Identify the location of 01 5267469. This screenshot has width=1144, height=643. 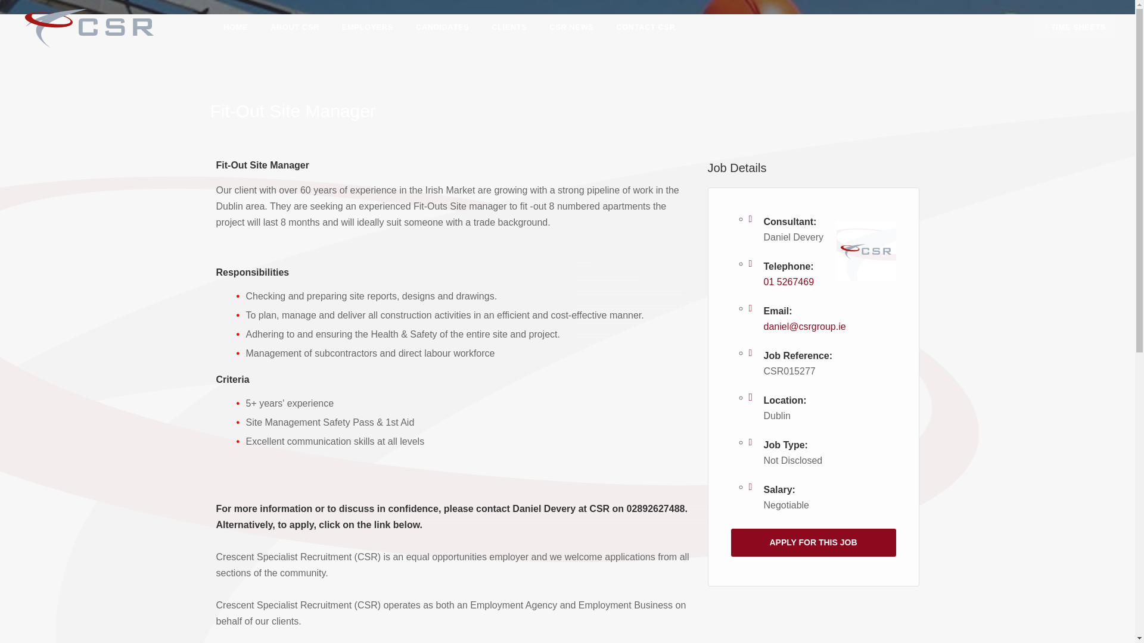
(789, 282).